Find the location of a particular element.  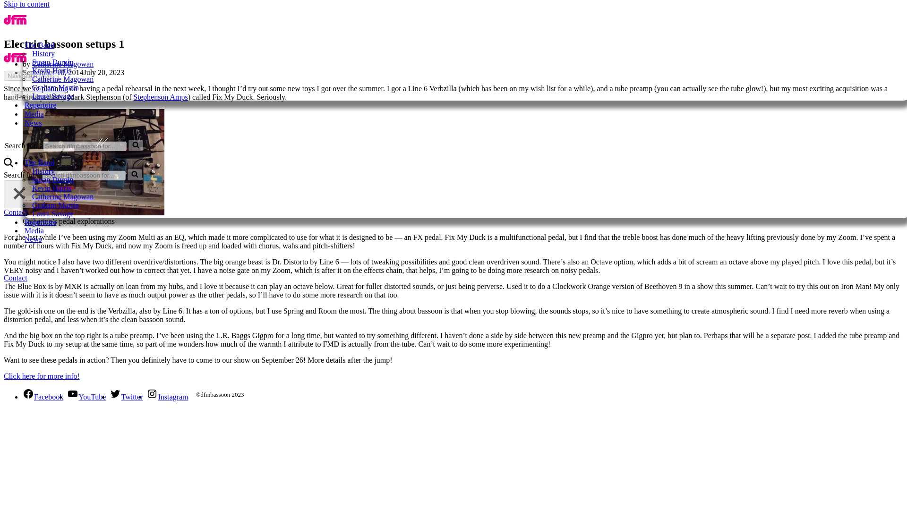

Contact is located at coordinates (15, 278).